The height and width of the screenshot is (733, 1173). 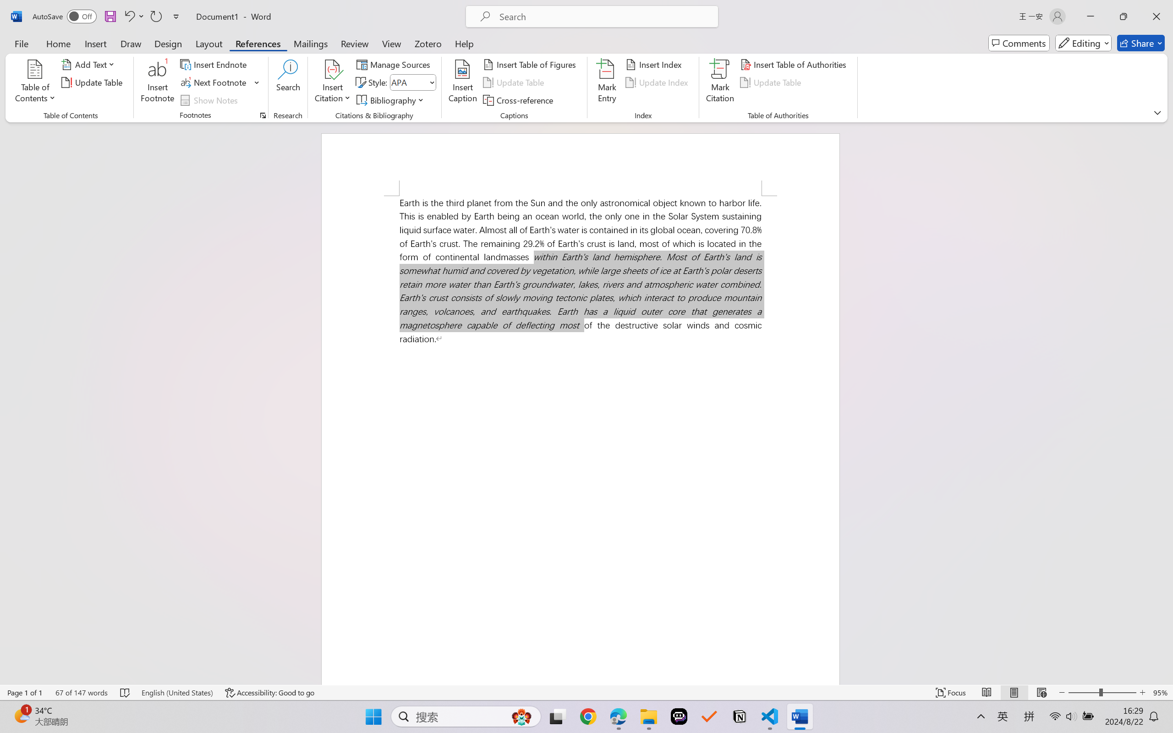 What do you see at coordinates (289, 82) in the screenshot?
I see `Search` at bounding box center [289, 82].